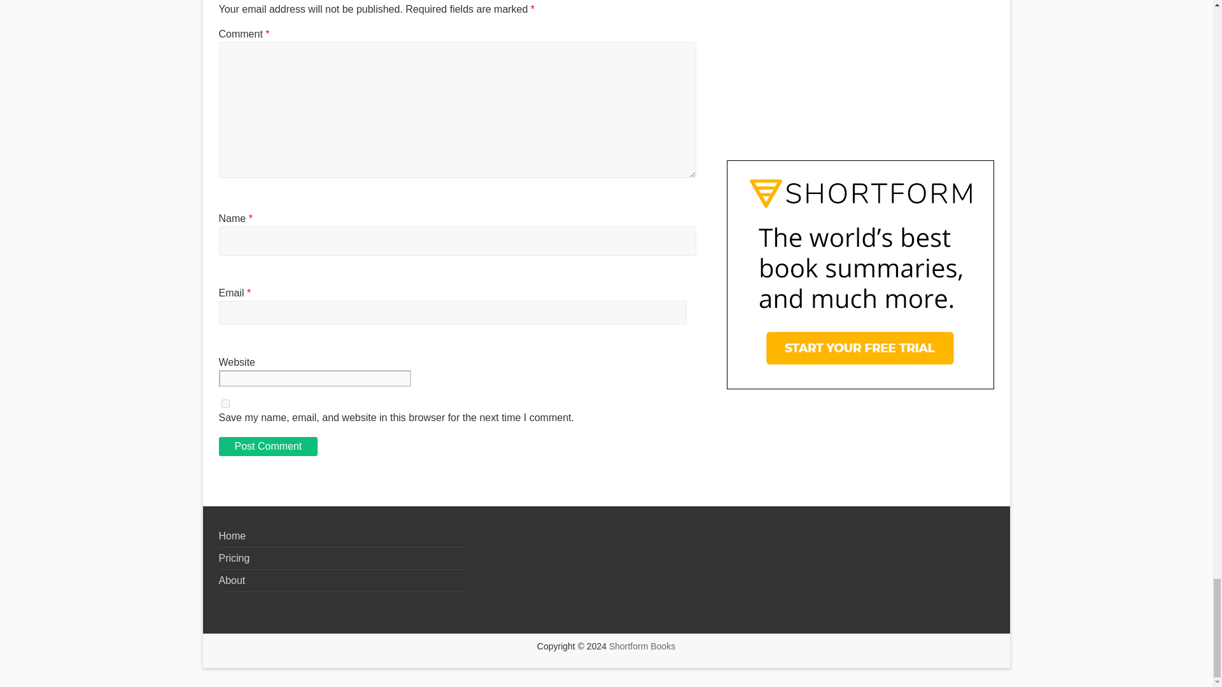  Describe the element at coordinates (268, 447) in the screenshot. I see `Post Comment` at that location.